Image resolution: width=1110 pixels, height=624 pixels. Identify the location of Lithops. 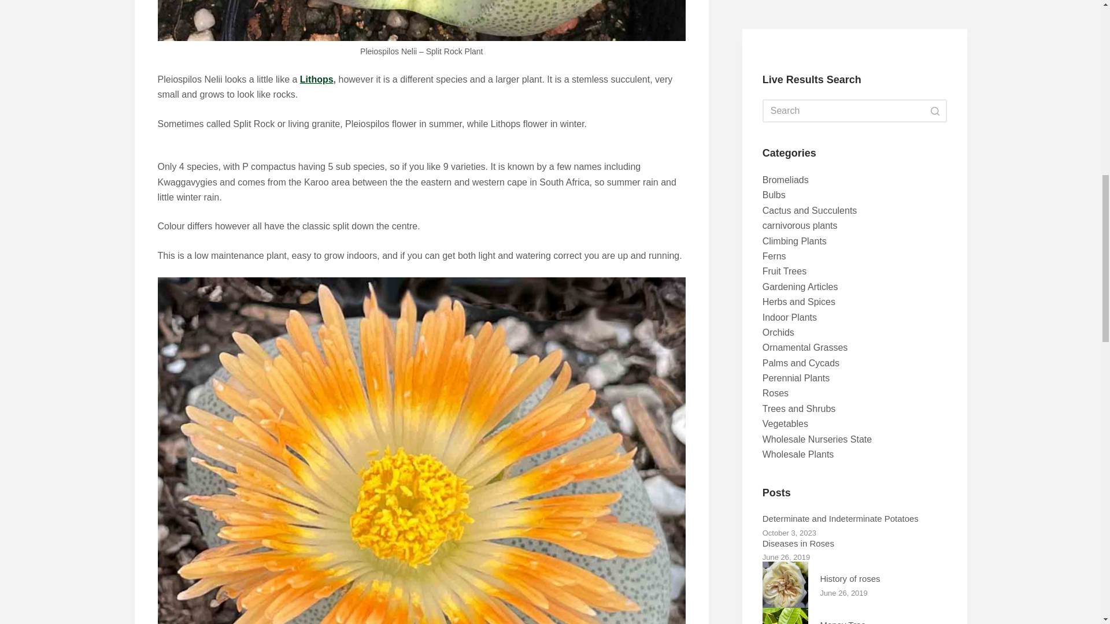
(317, 79).